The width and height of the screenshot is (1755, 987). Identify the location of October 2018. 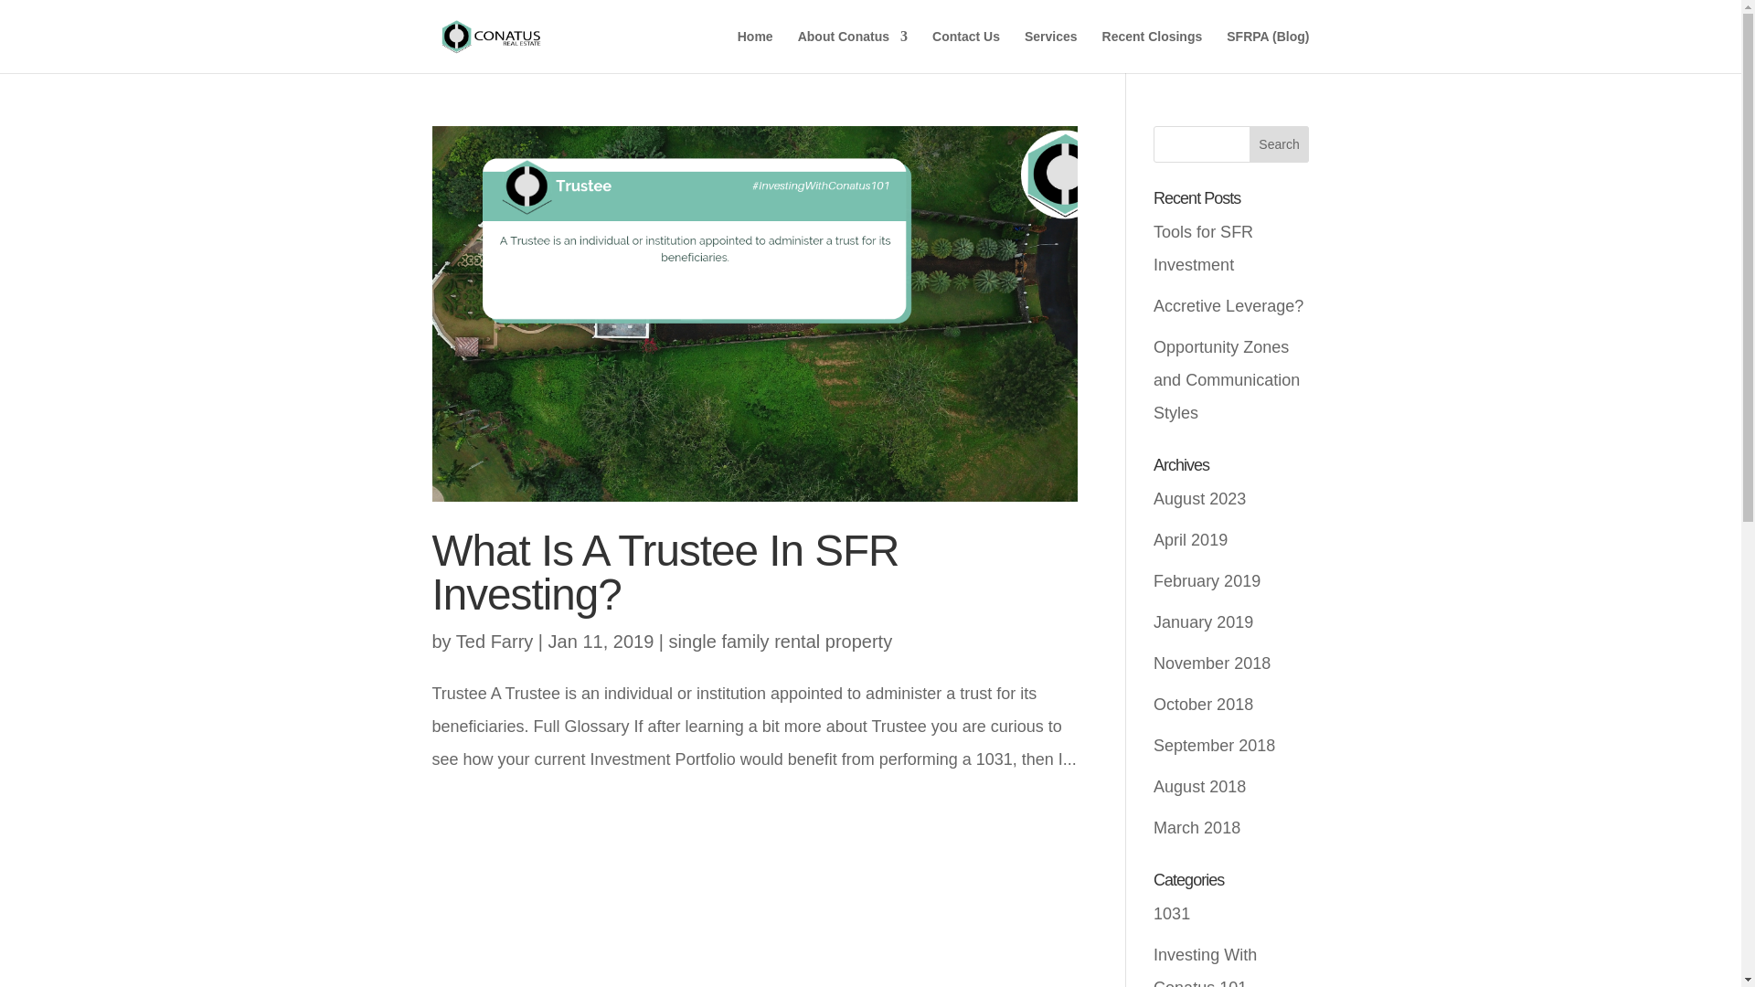
(1203, 704).